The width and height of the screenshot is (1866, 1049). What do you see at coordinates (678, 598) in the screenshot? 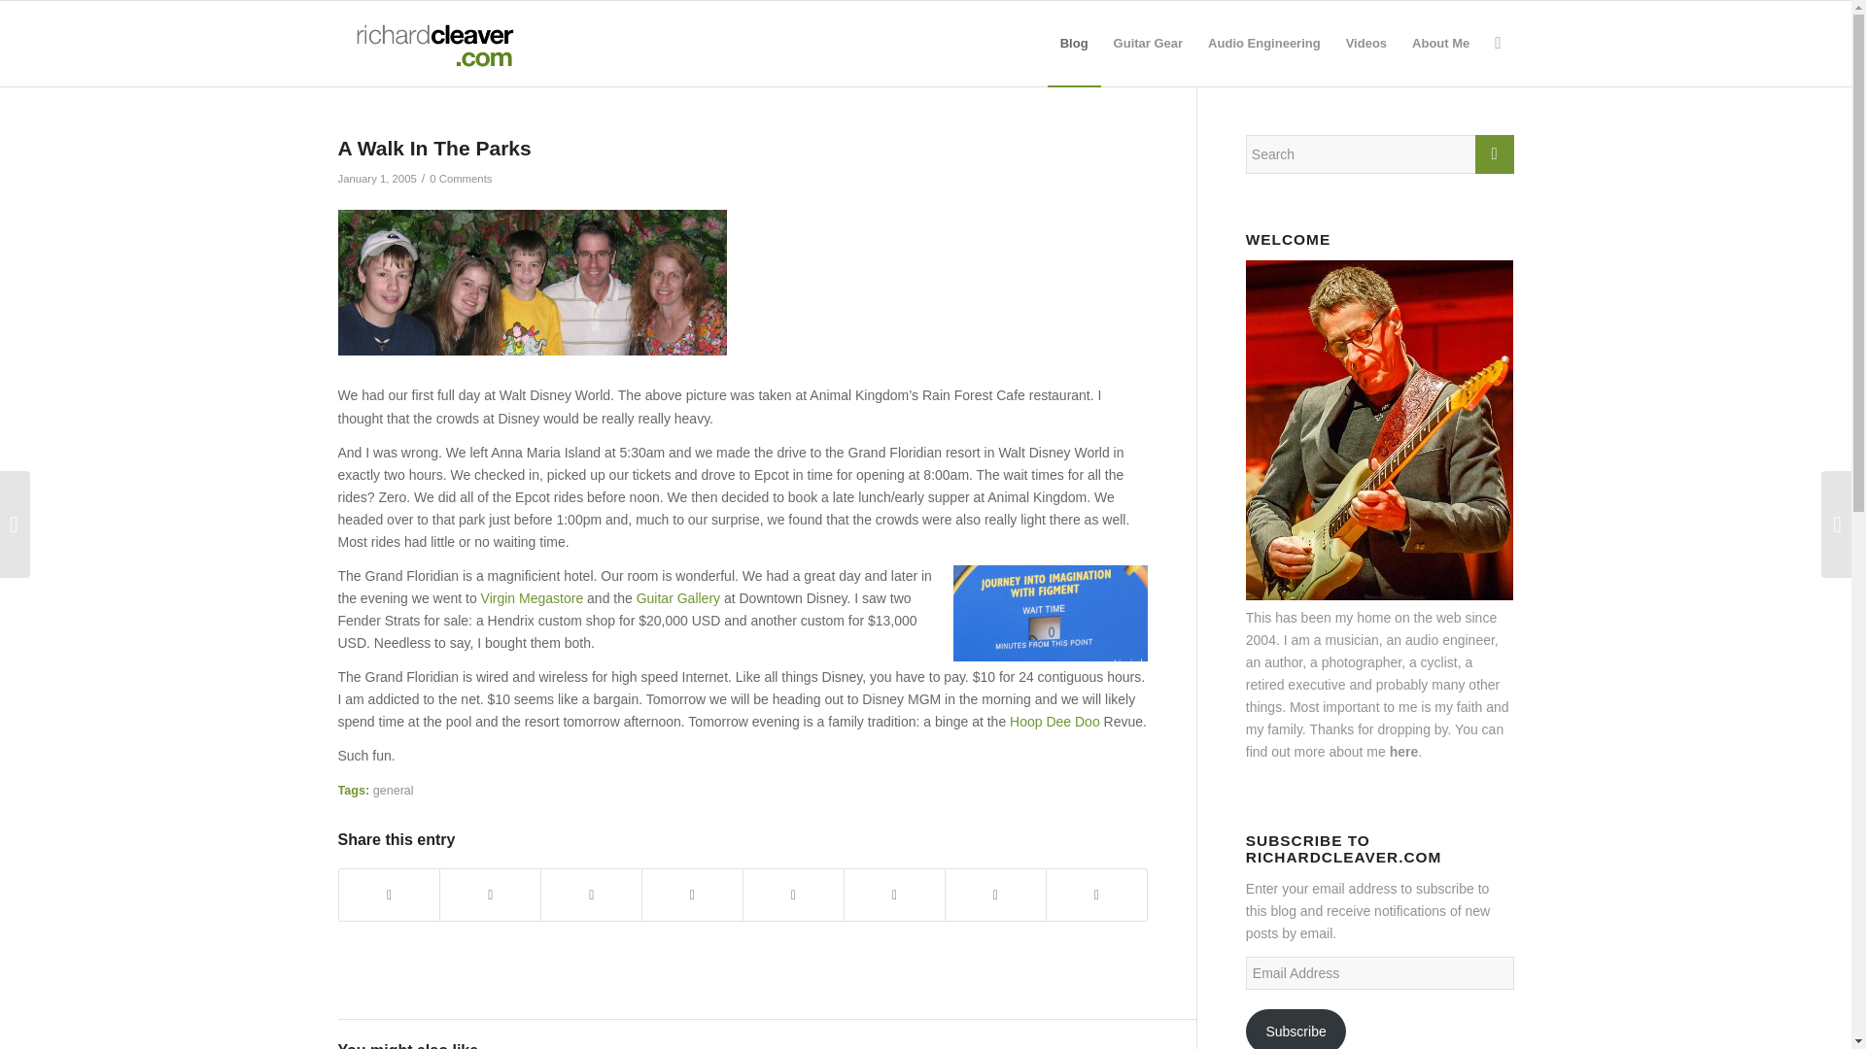
I see `Guitar Gallery` at bounding box center [678, 598].